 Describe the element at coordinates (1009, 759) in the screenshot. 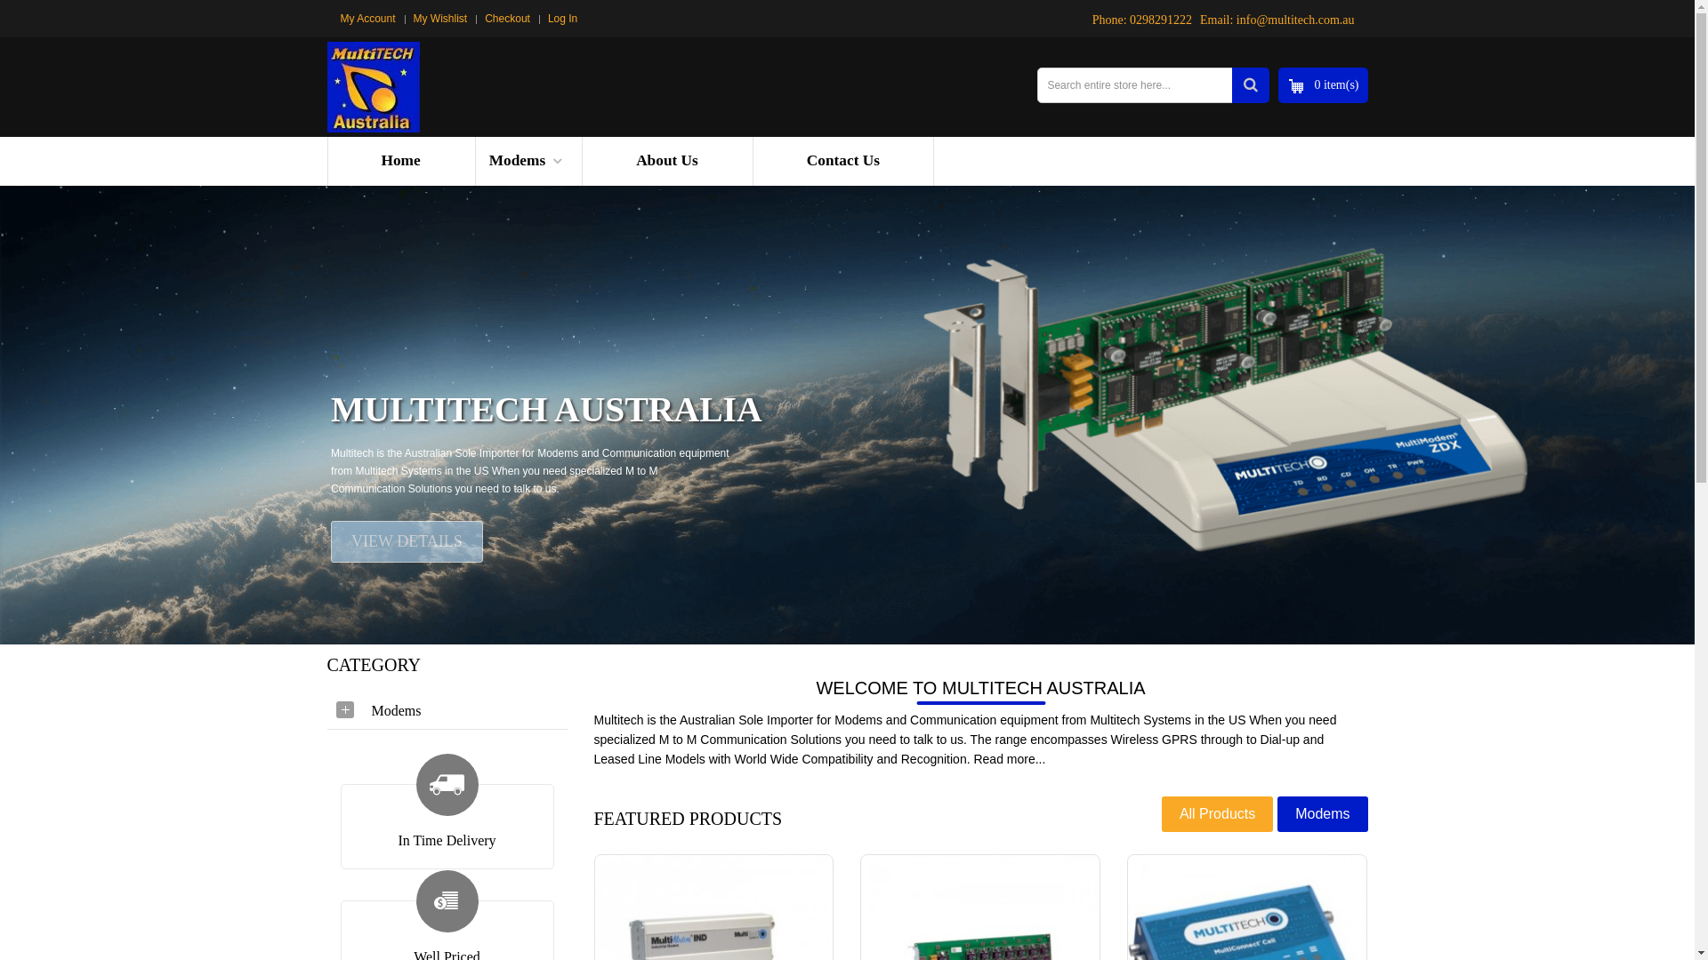

I see `Read more...` at that location.